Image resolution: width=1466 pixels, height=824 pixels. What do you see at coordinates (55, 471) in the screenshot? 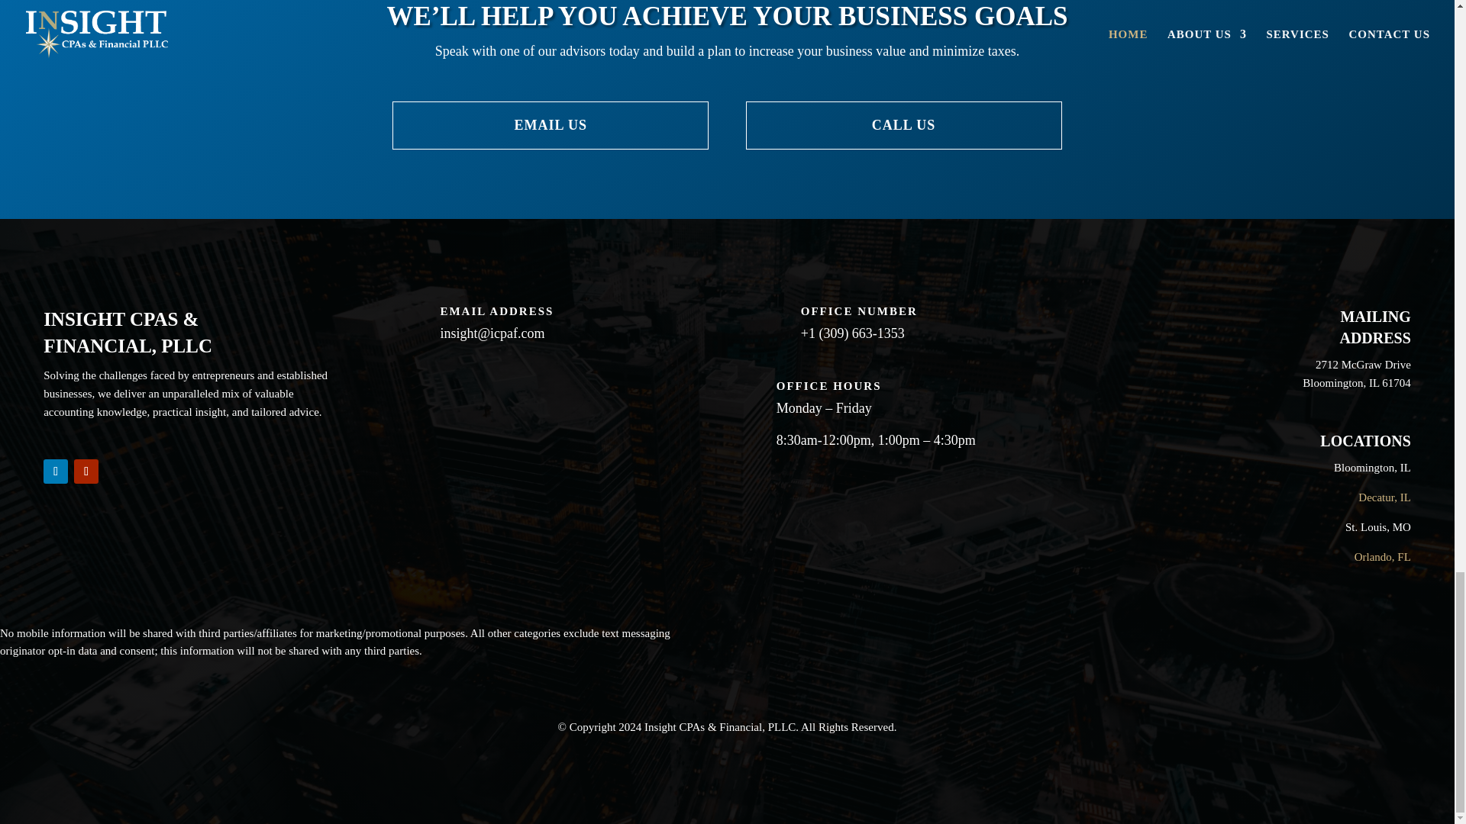
I see `Follow on LinkedIn` at bounding box center [55, 471].